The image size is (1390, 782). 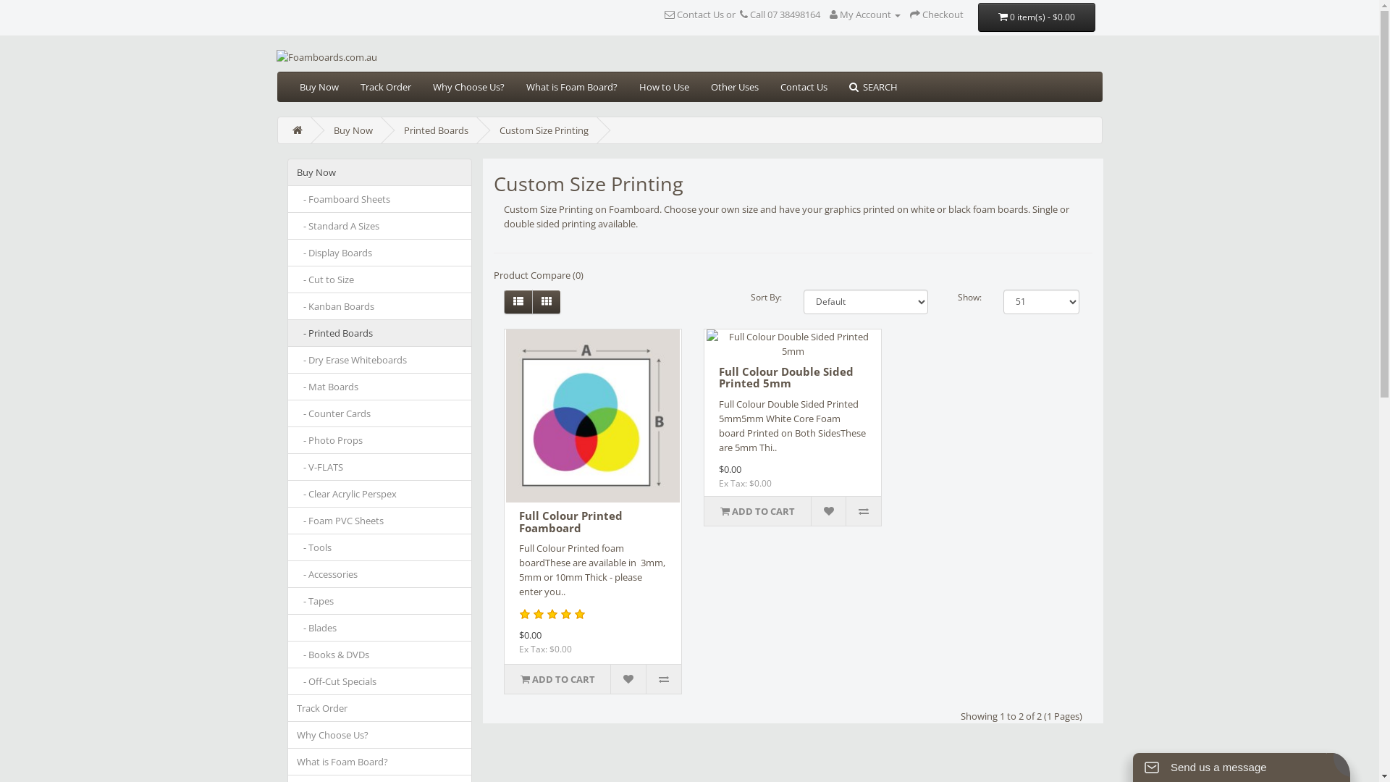 I want to click on Contact Us, so click(x=804, y=87).